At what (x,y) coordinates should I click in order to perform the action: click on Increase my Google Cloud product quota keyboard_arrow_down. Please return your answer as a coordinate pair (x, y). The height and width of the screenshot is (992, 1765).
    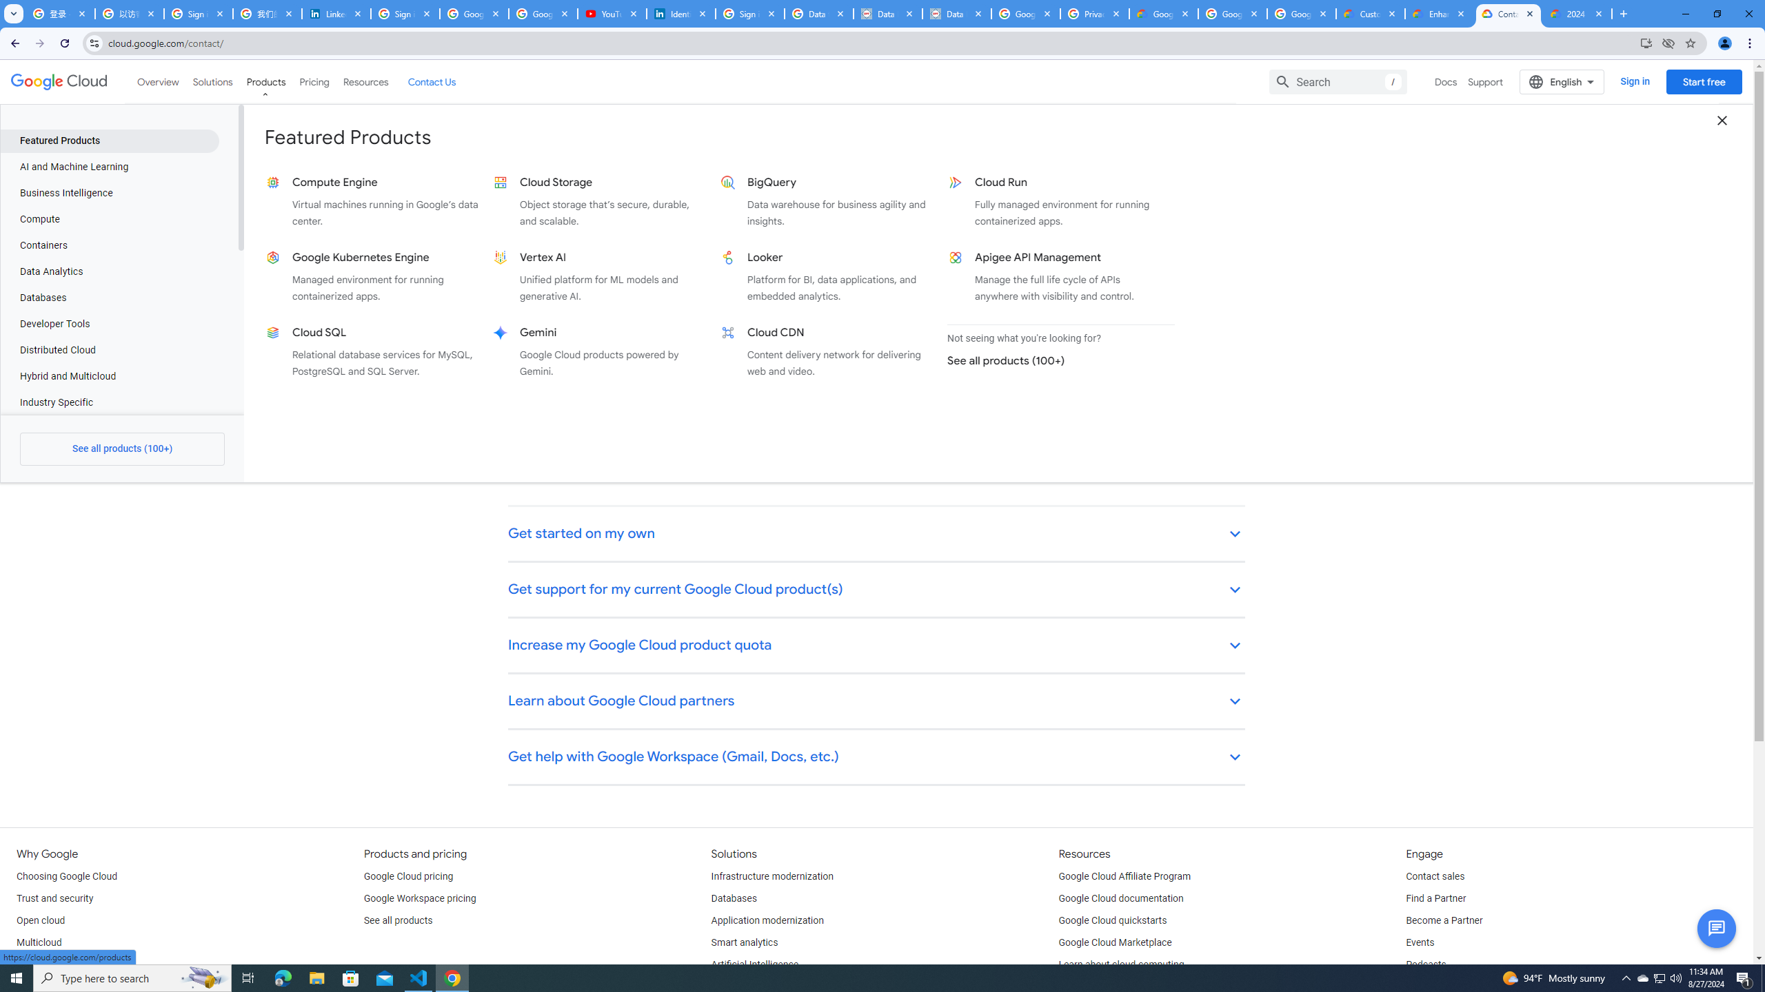
    Looking at the image, I should click on (877, 646).